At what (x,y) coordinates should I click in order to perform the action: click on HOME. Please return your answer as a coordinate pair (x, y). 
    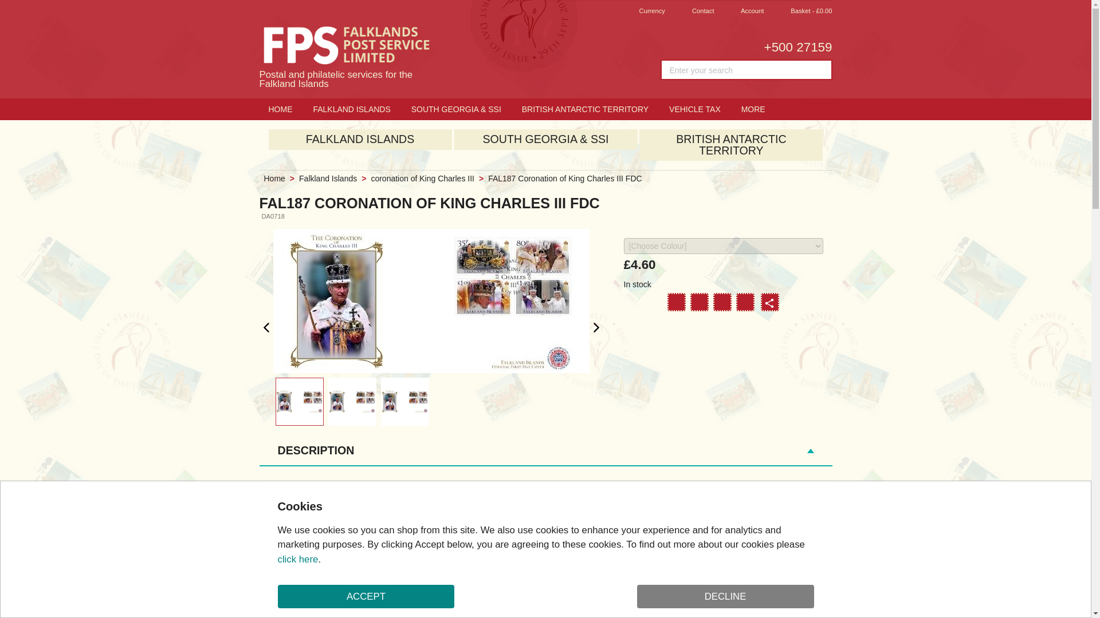
    Looking at the image, I should click on (280, 109).